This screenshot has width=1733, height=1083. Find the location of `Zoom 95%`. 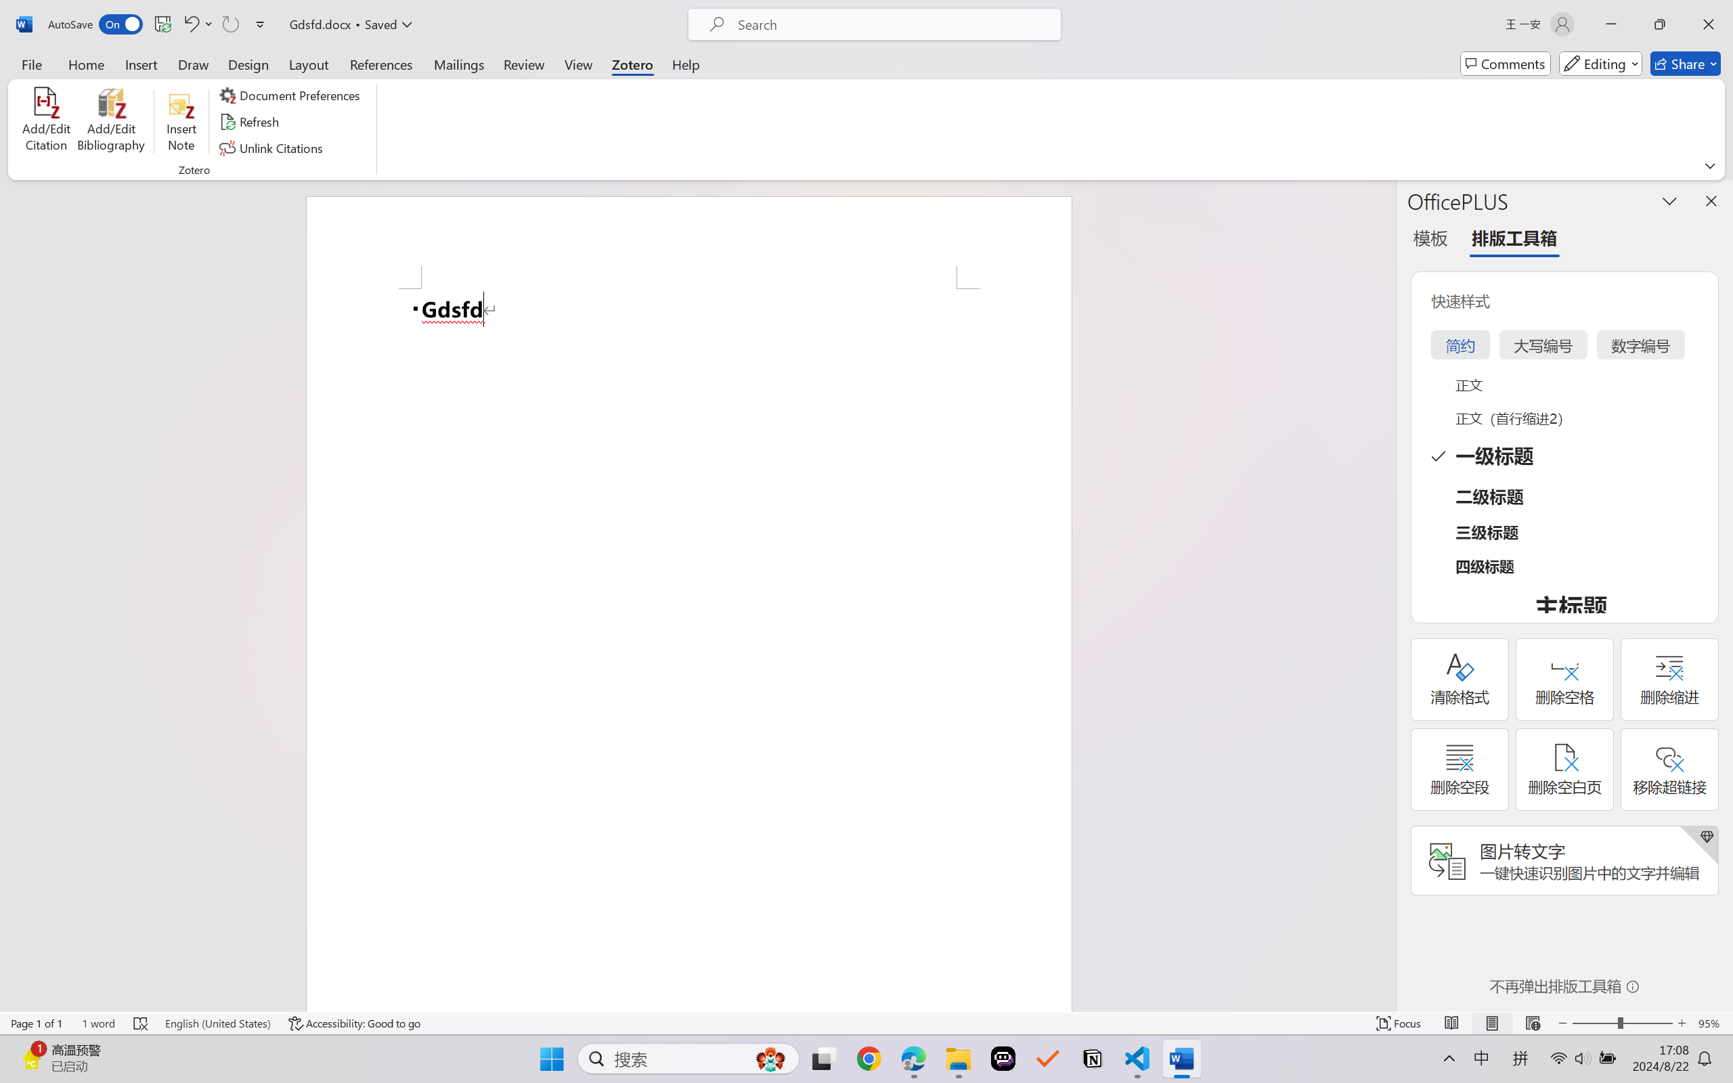

Zoom 95% is located at coordinates (1712, 1023).